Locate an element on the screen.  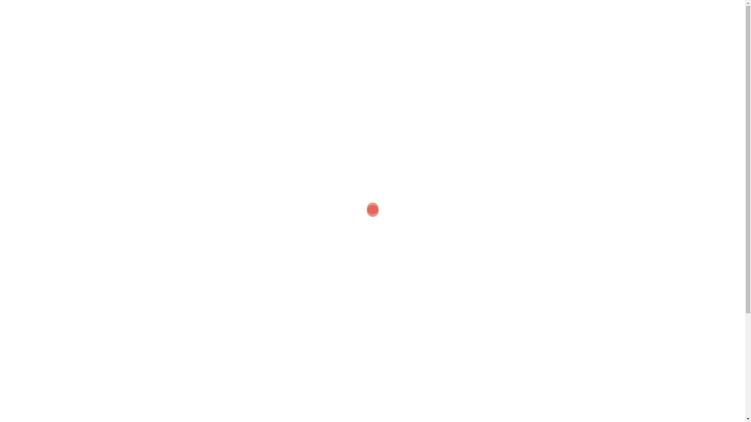
Activity log is located at coordinates (171, 382).